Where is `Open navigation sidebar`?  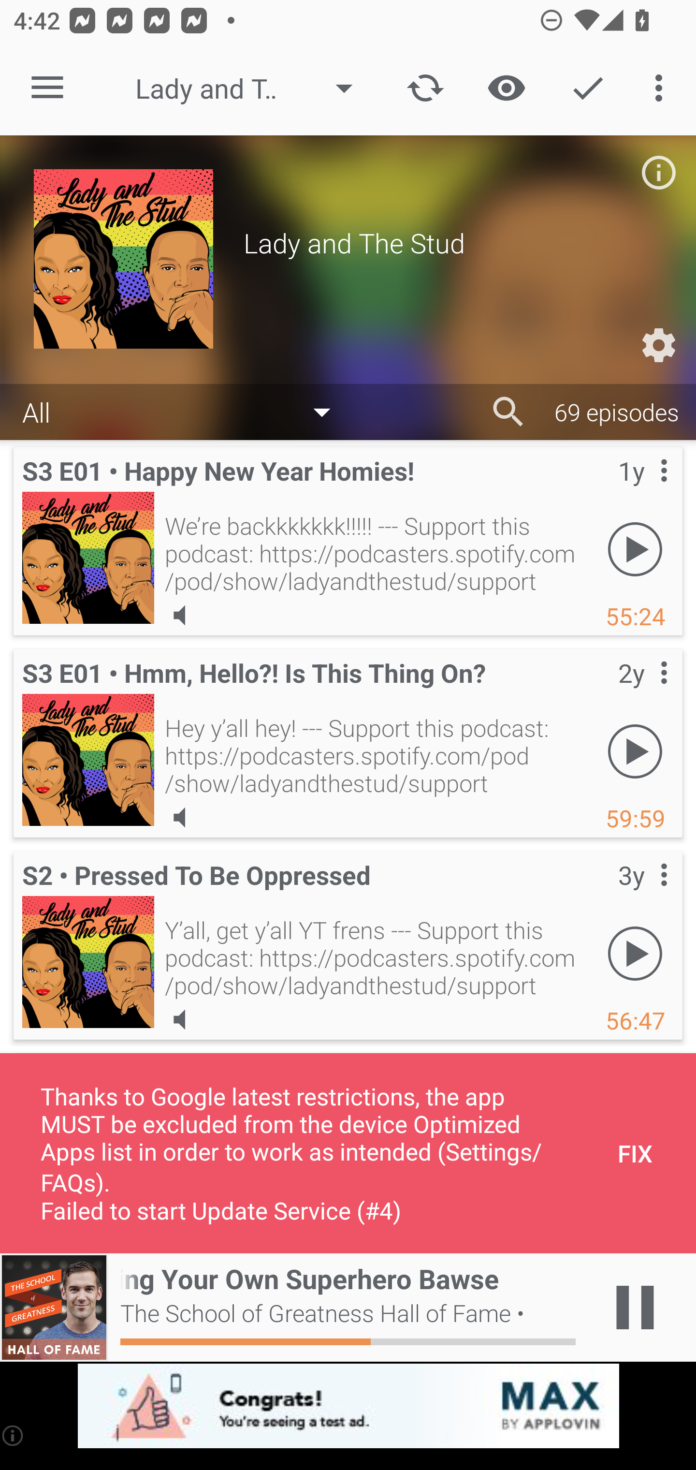
Open navigation sidebar is located at coordinates (47, 88).